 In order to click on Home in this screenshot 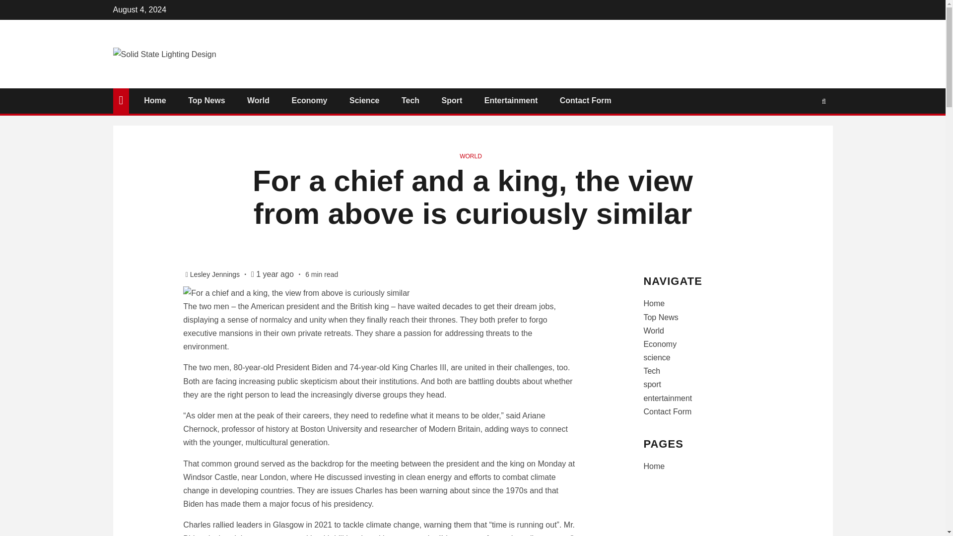, I will do `click(155, 100)`.